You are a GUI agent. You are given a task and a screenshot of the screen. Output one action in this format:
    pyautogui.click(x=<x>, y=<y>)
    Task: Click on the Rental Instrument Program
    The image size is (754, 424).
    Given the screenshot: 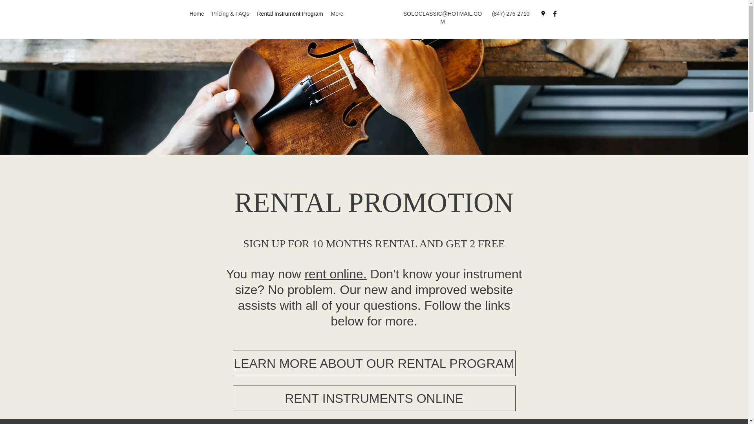 What is the action you would take?
    pyautogui.click(x=289, y=13)
    